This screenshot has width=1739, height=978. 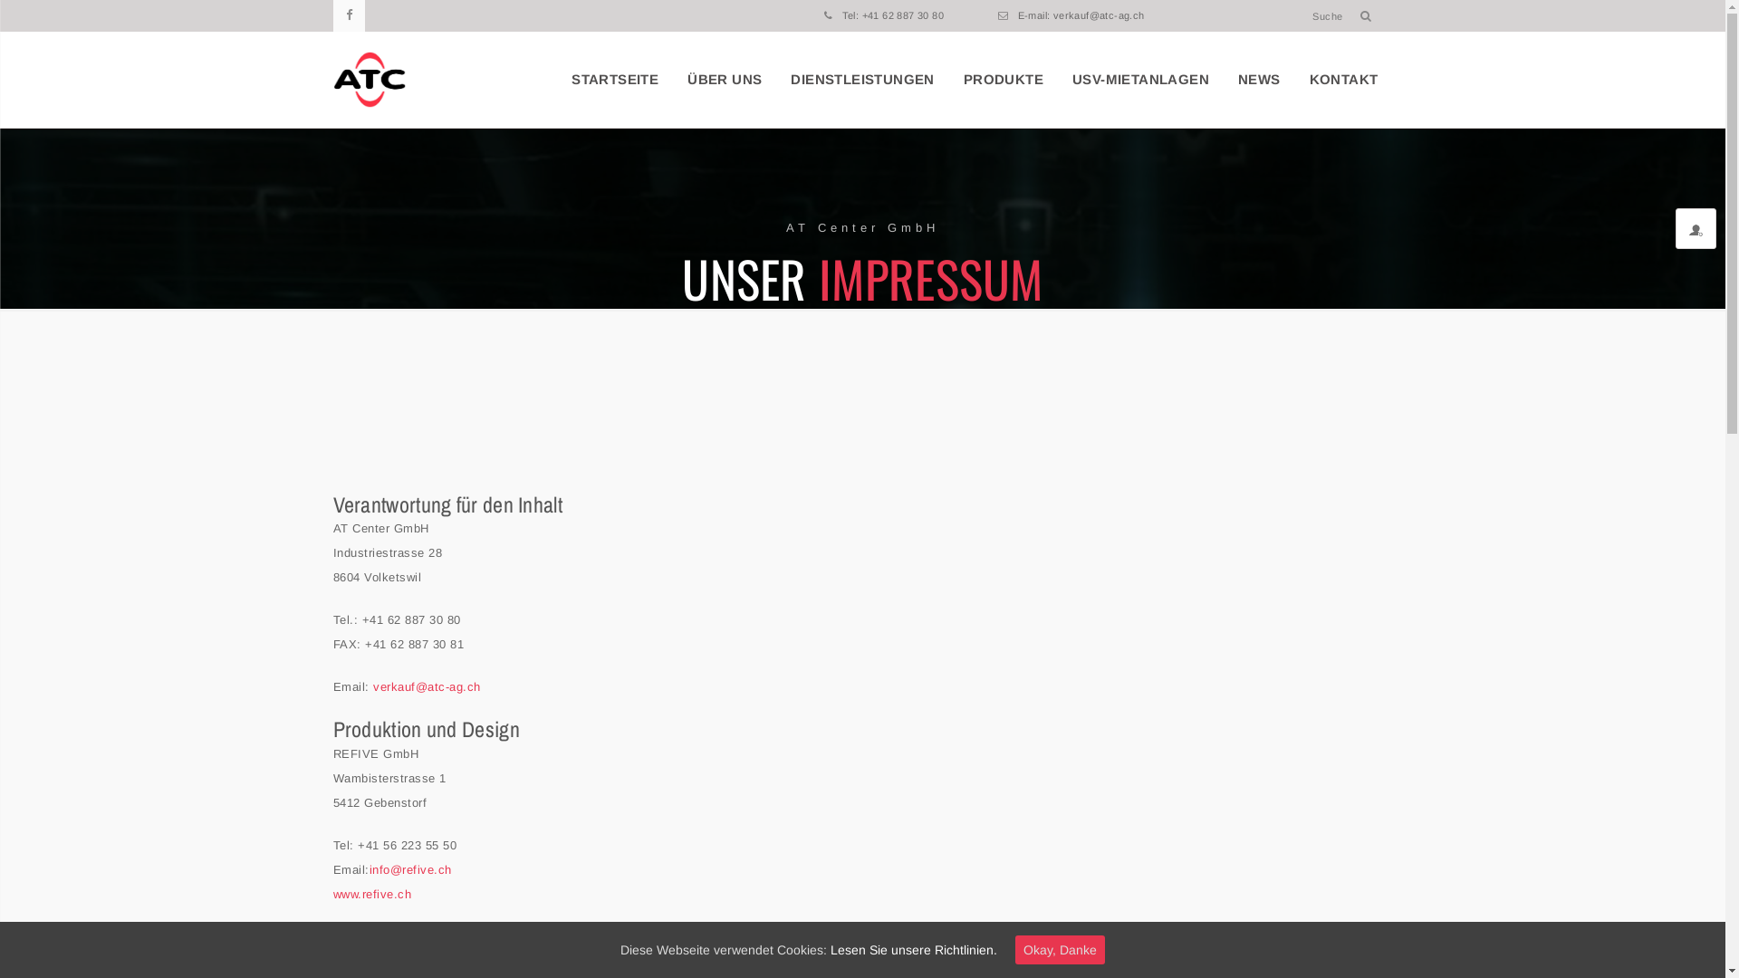 What do you see at coordinates (1060, 950) in the screenshot?
I see `Okay, Danke` at bounding box center [1060, 950].